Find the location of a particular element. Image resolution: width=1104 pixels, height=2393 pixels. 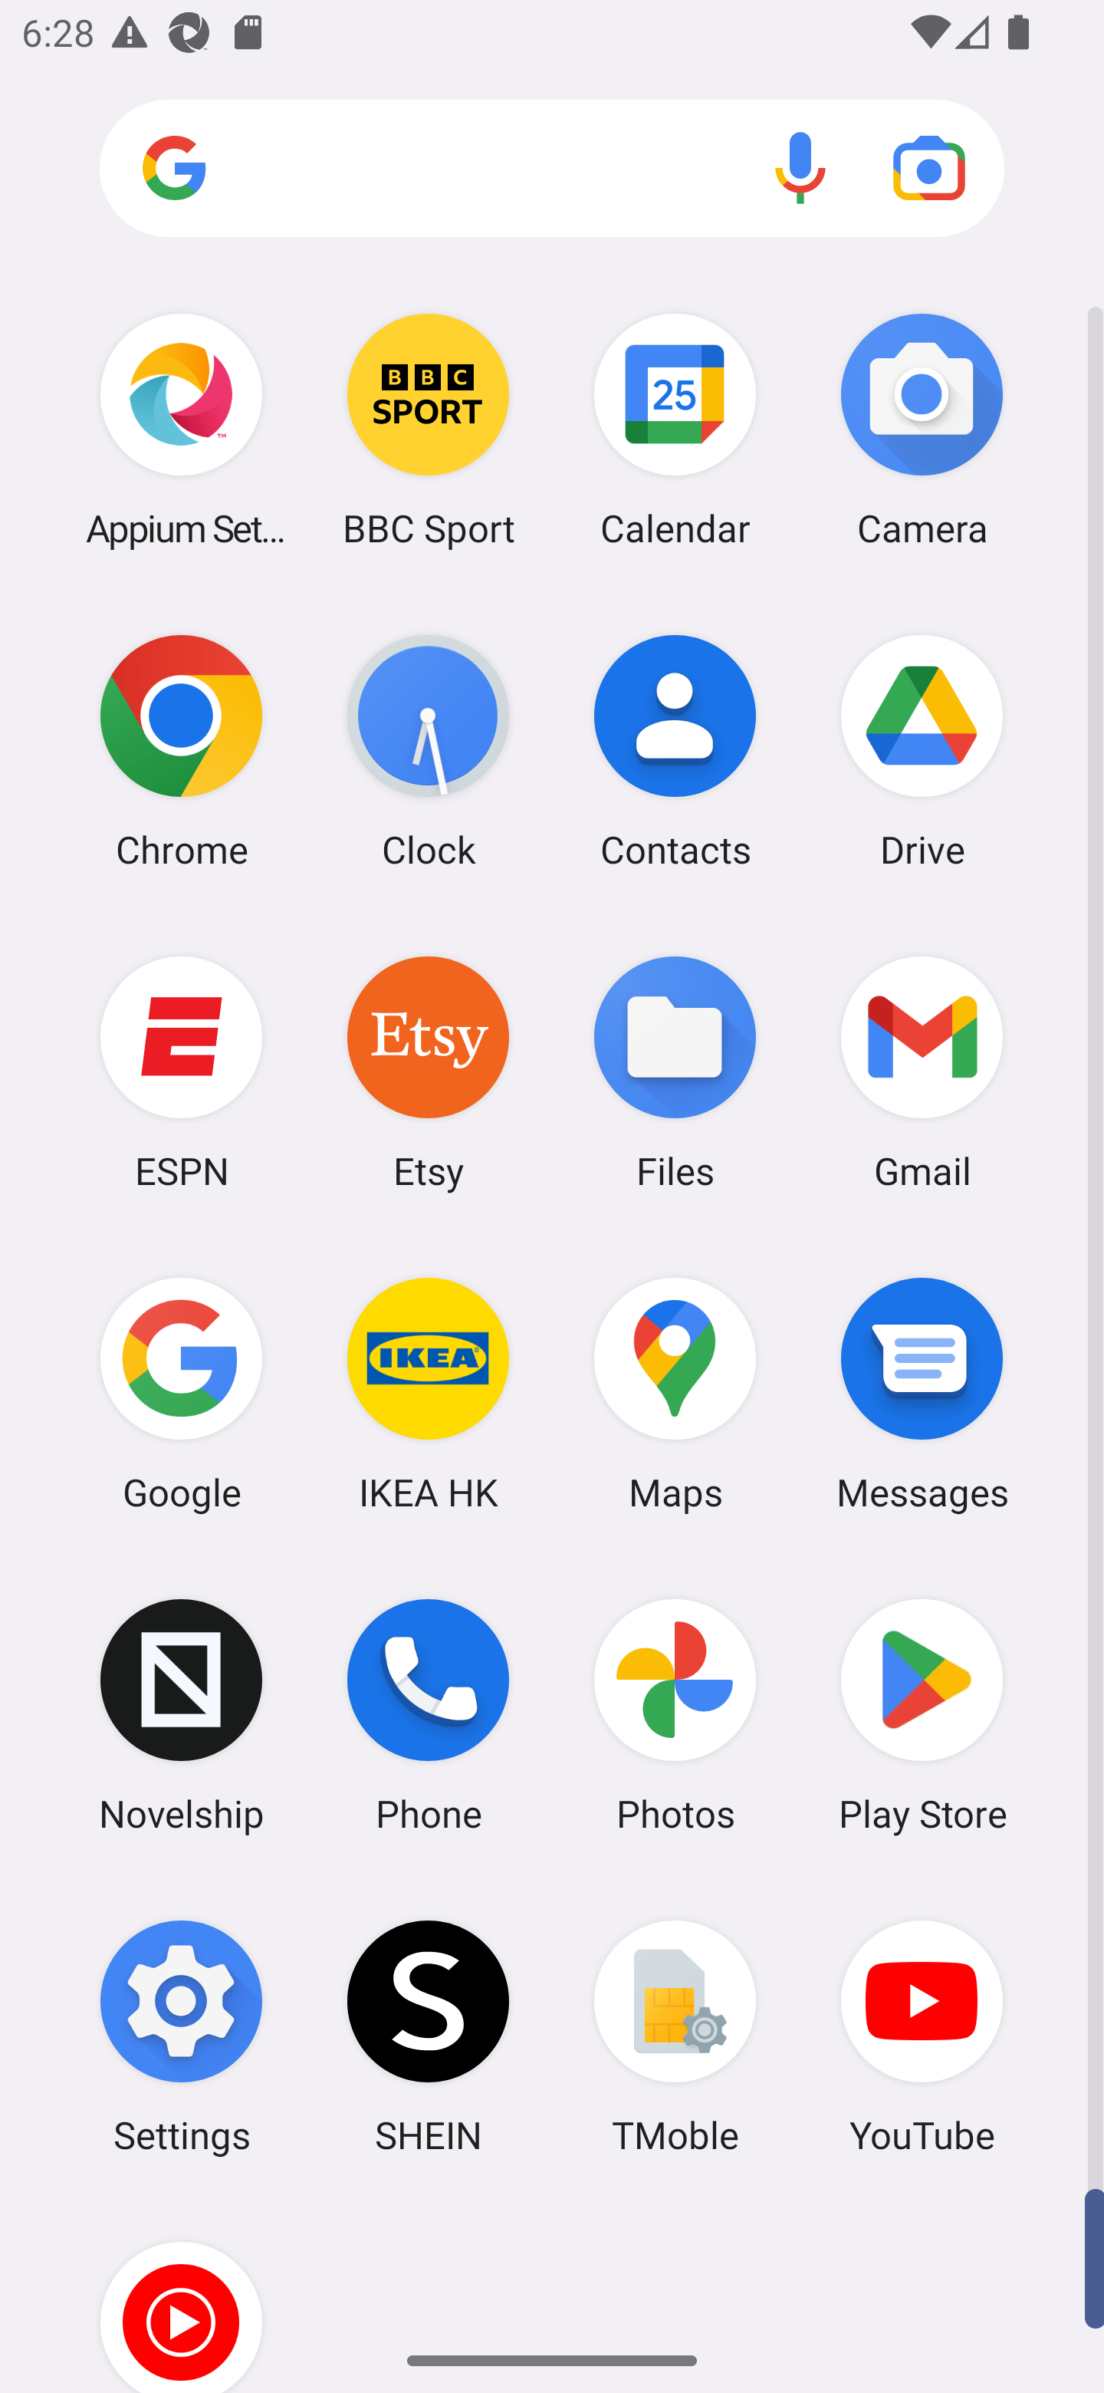

Google is located at coordinates (181, 1394).